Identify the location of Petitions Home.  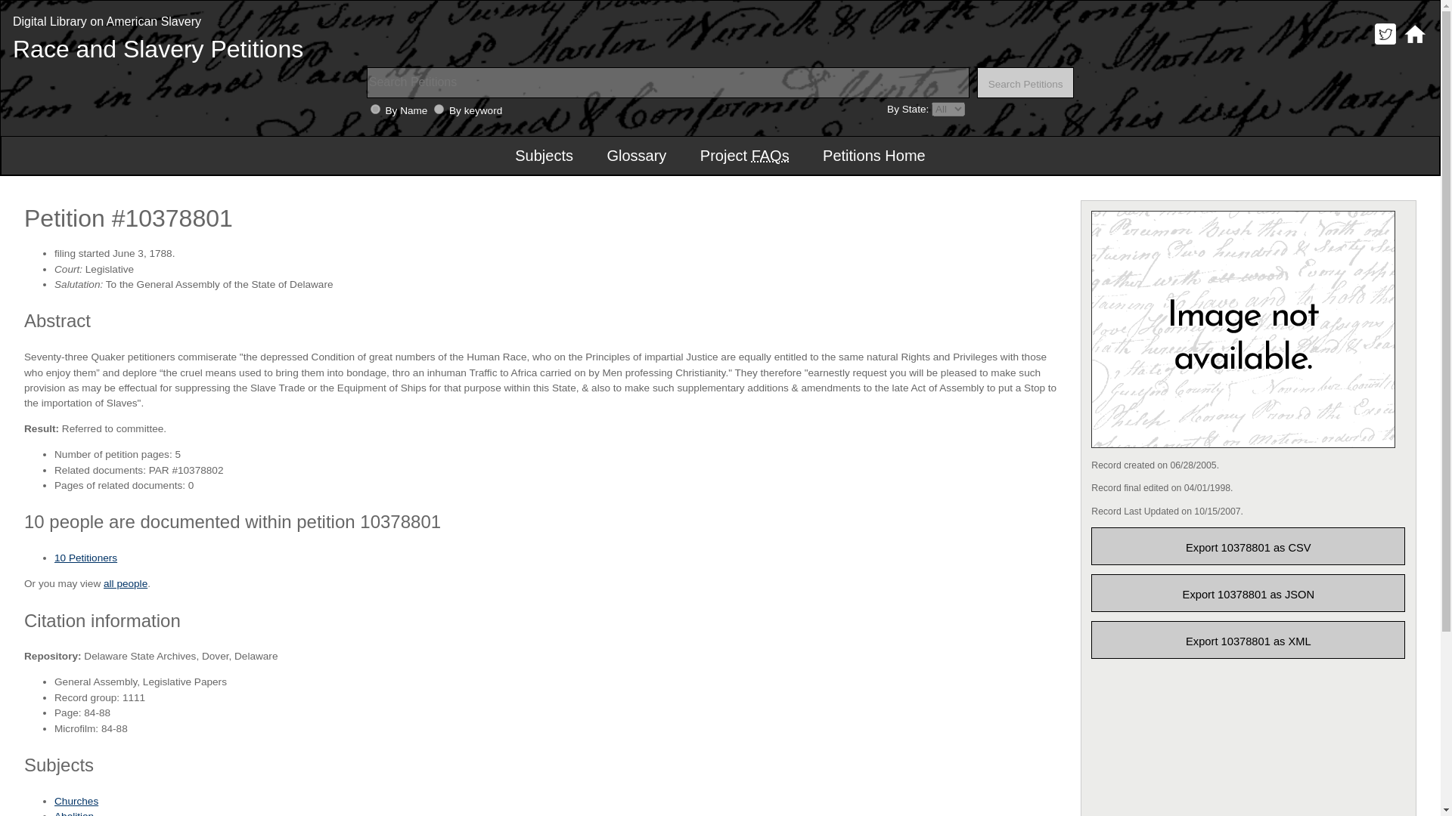
(874, 156).